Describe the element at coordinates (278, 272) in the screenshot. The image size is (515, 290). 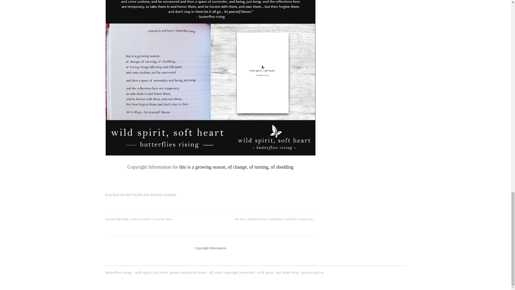
I see `wild spirit, soft heart blog` at that location.